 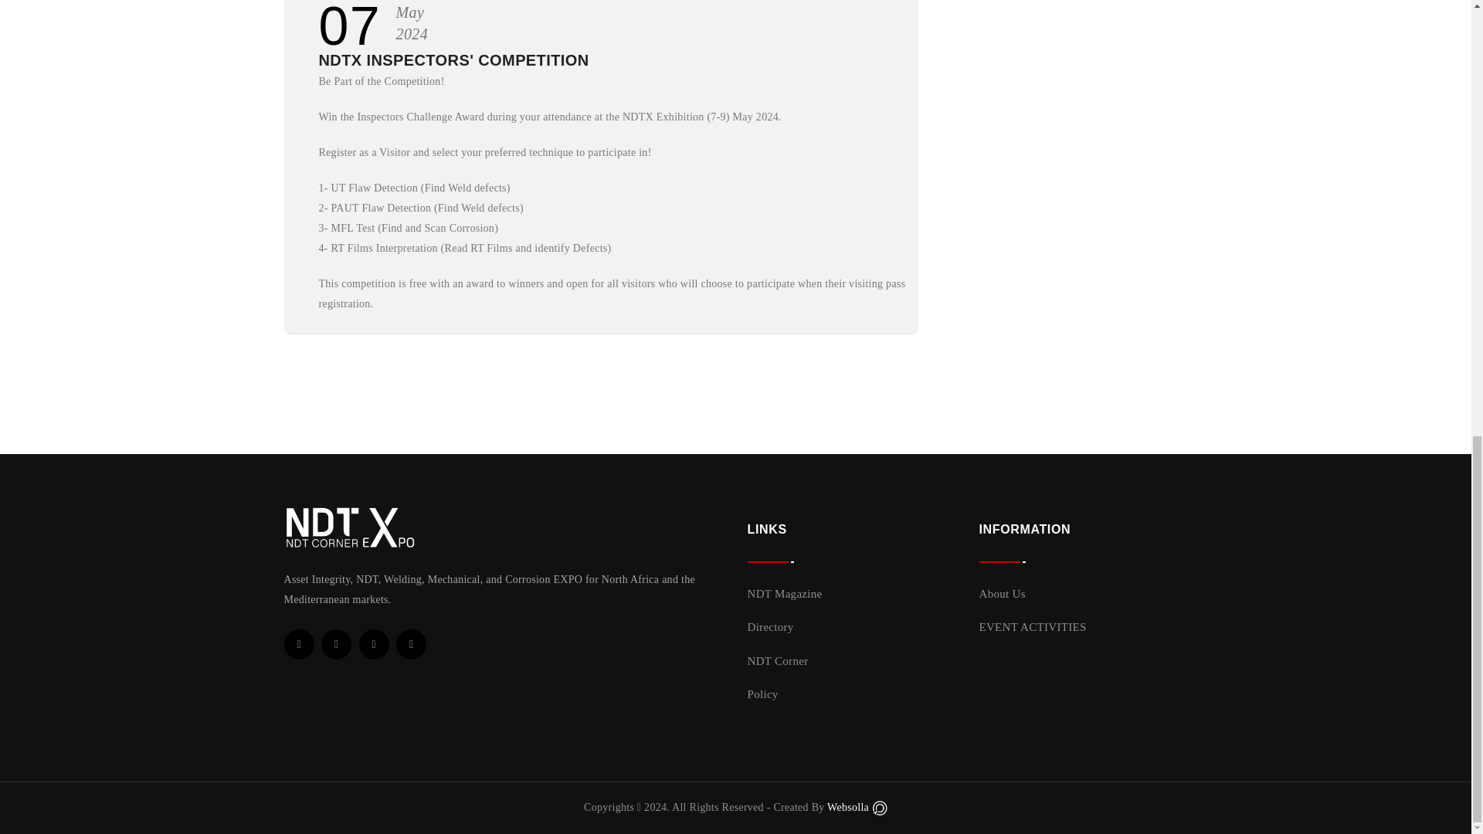 What do you see at coordinates (770, 626) in the screenshot?
I see `Directory` at bounding box center [770, 626].